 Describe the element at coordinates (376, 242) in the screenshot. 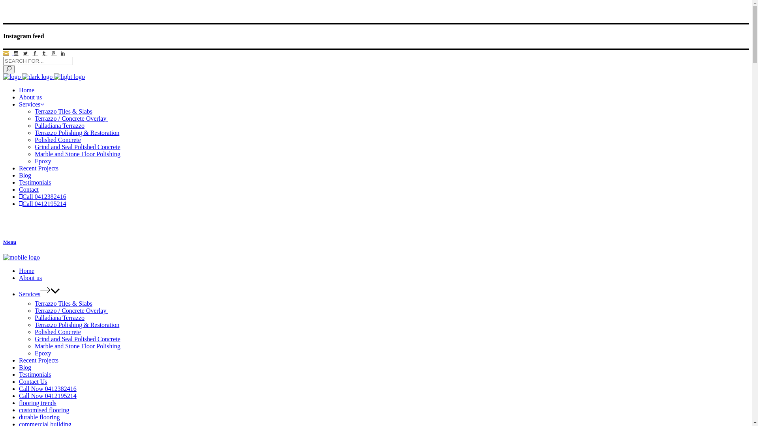

I see `Menu` at that location.